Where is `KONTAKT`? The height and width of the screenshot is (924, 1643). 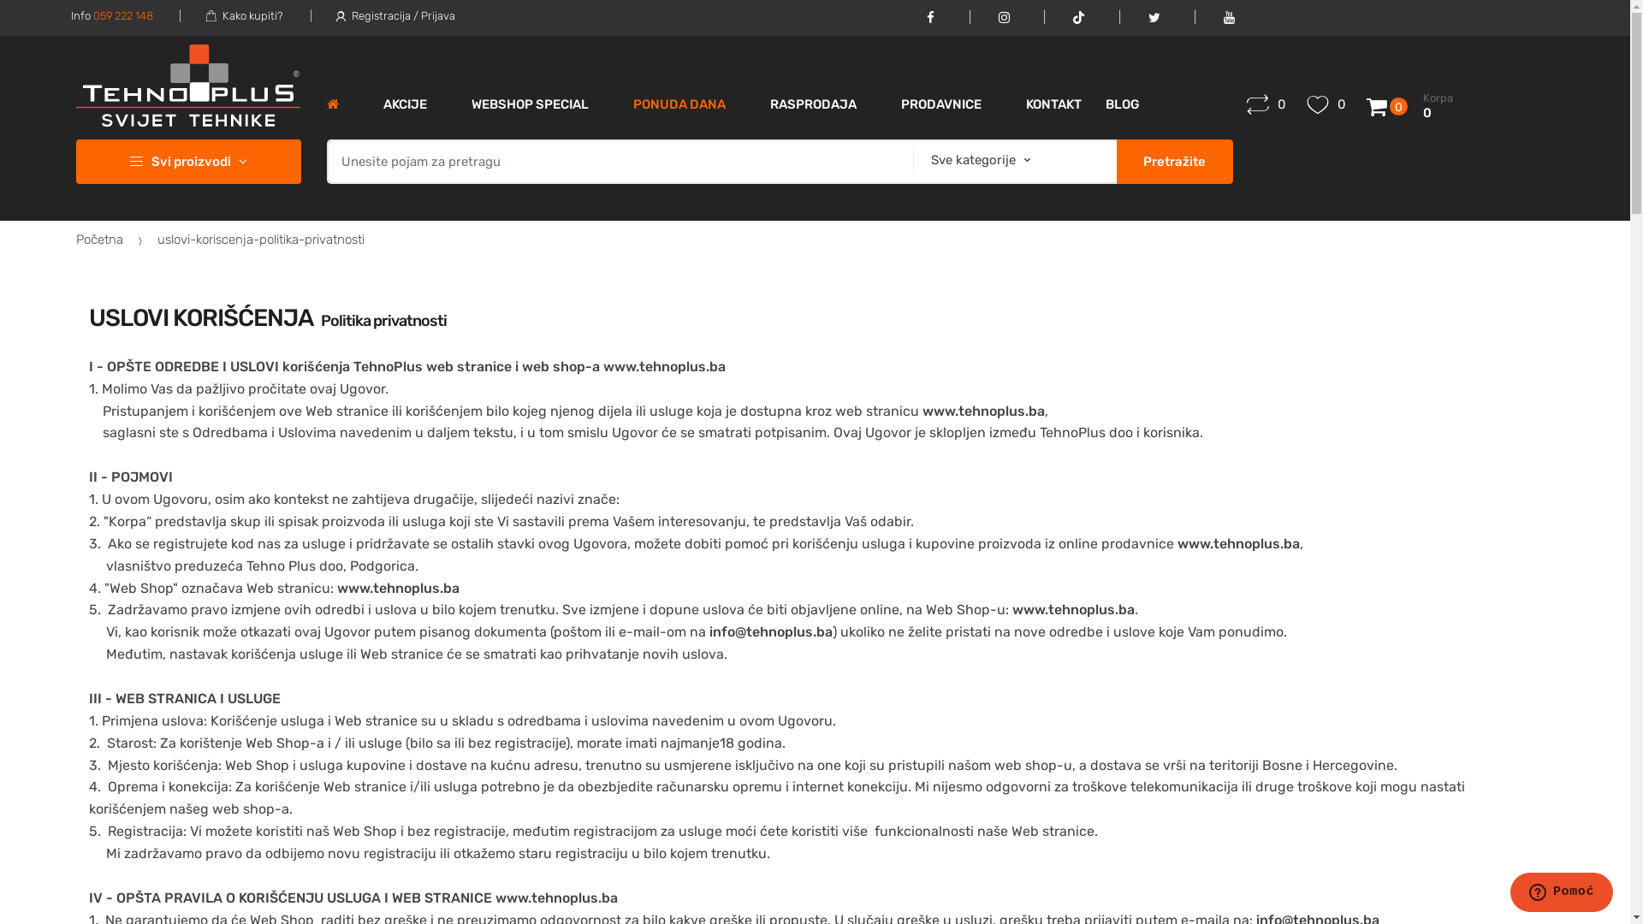
KONTAKT is located at coordinates (1054, 104).